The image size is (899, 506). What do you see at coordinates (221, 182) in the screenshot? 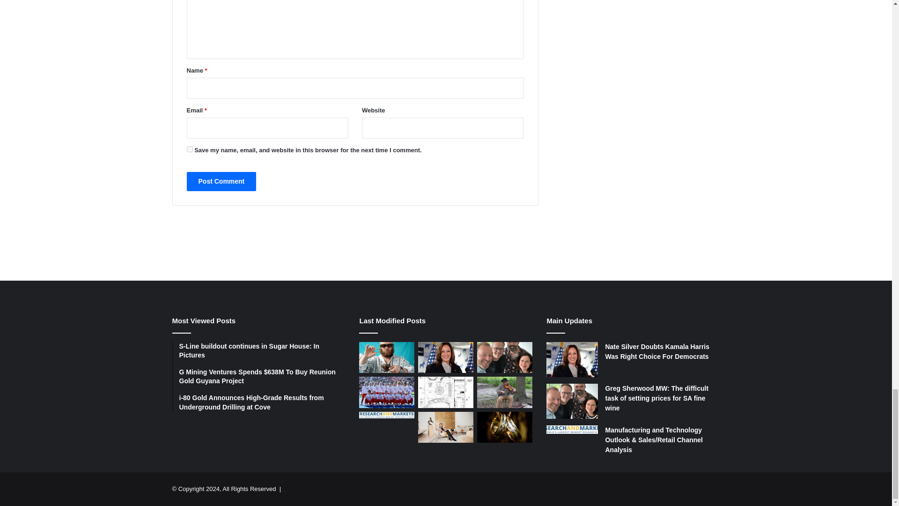
I see `Post Comment` at bounding box center [221, 182].